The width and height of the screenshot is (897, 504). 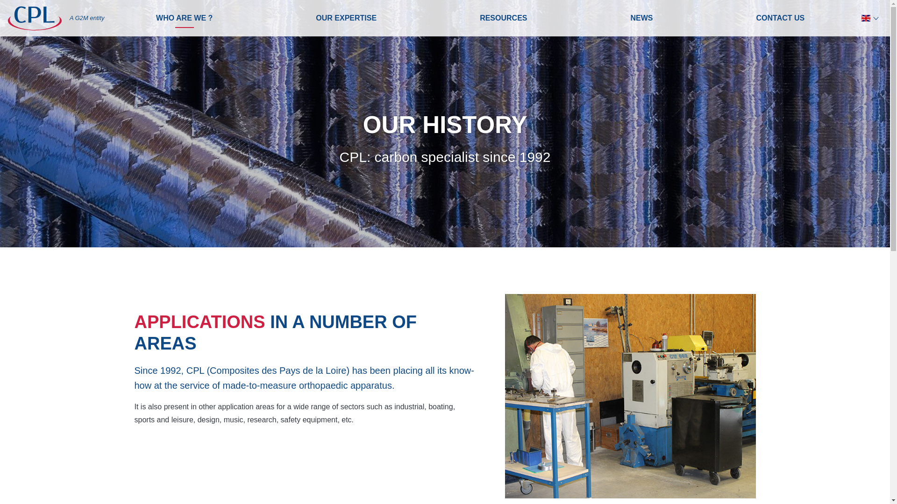 What do you see at coordinates (346, 18) in the screenshot?
I see `OUR EXPERTISE` at bounding box center [346, 18].